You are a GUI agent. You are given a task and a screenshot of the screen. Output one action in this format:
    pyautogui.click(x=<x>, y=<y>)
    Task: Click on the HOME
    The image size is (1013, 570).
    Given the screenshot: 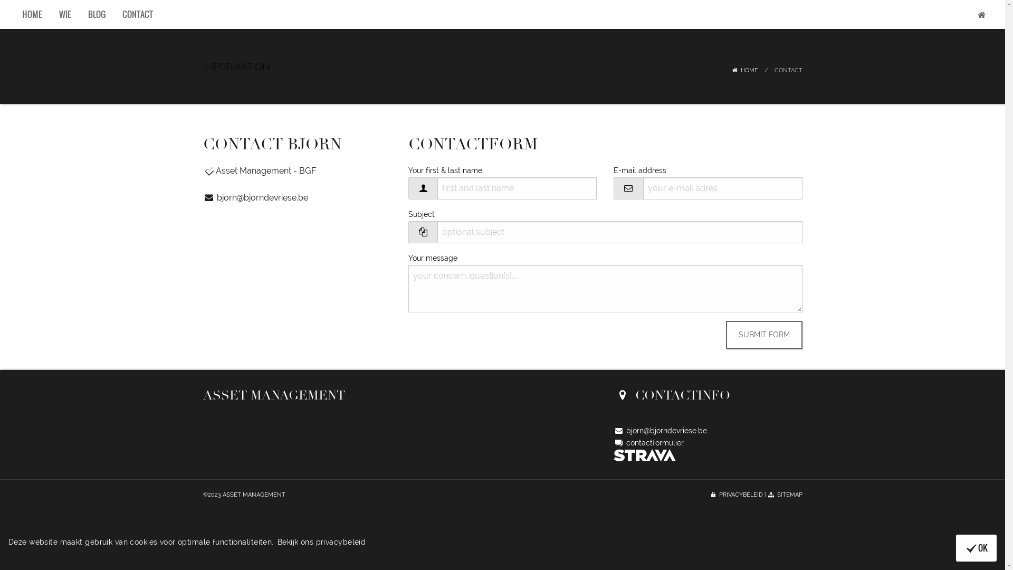 What is the action you would take?
    pyautogui.click(x=32, y=14)
    